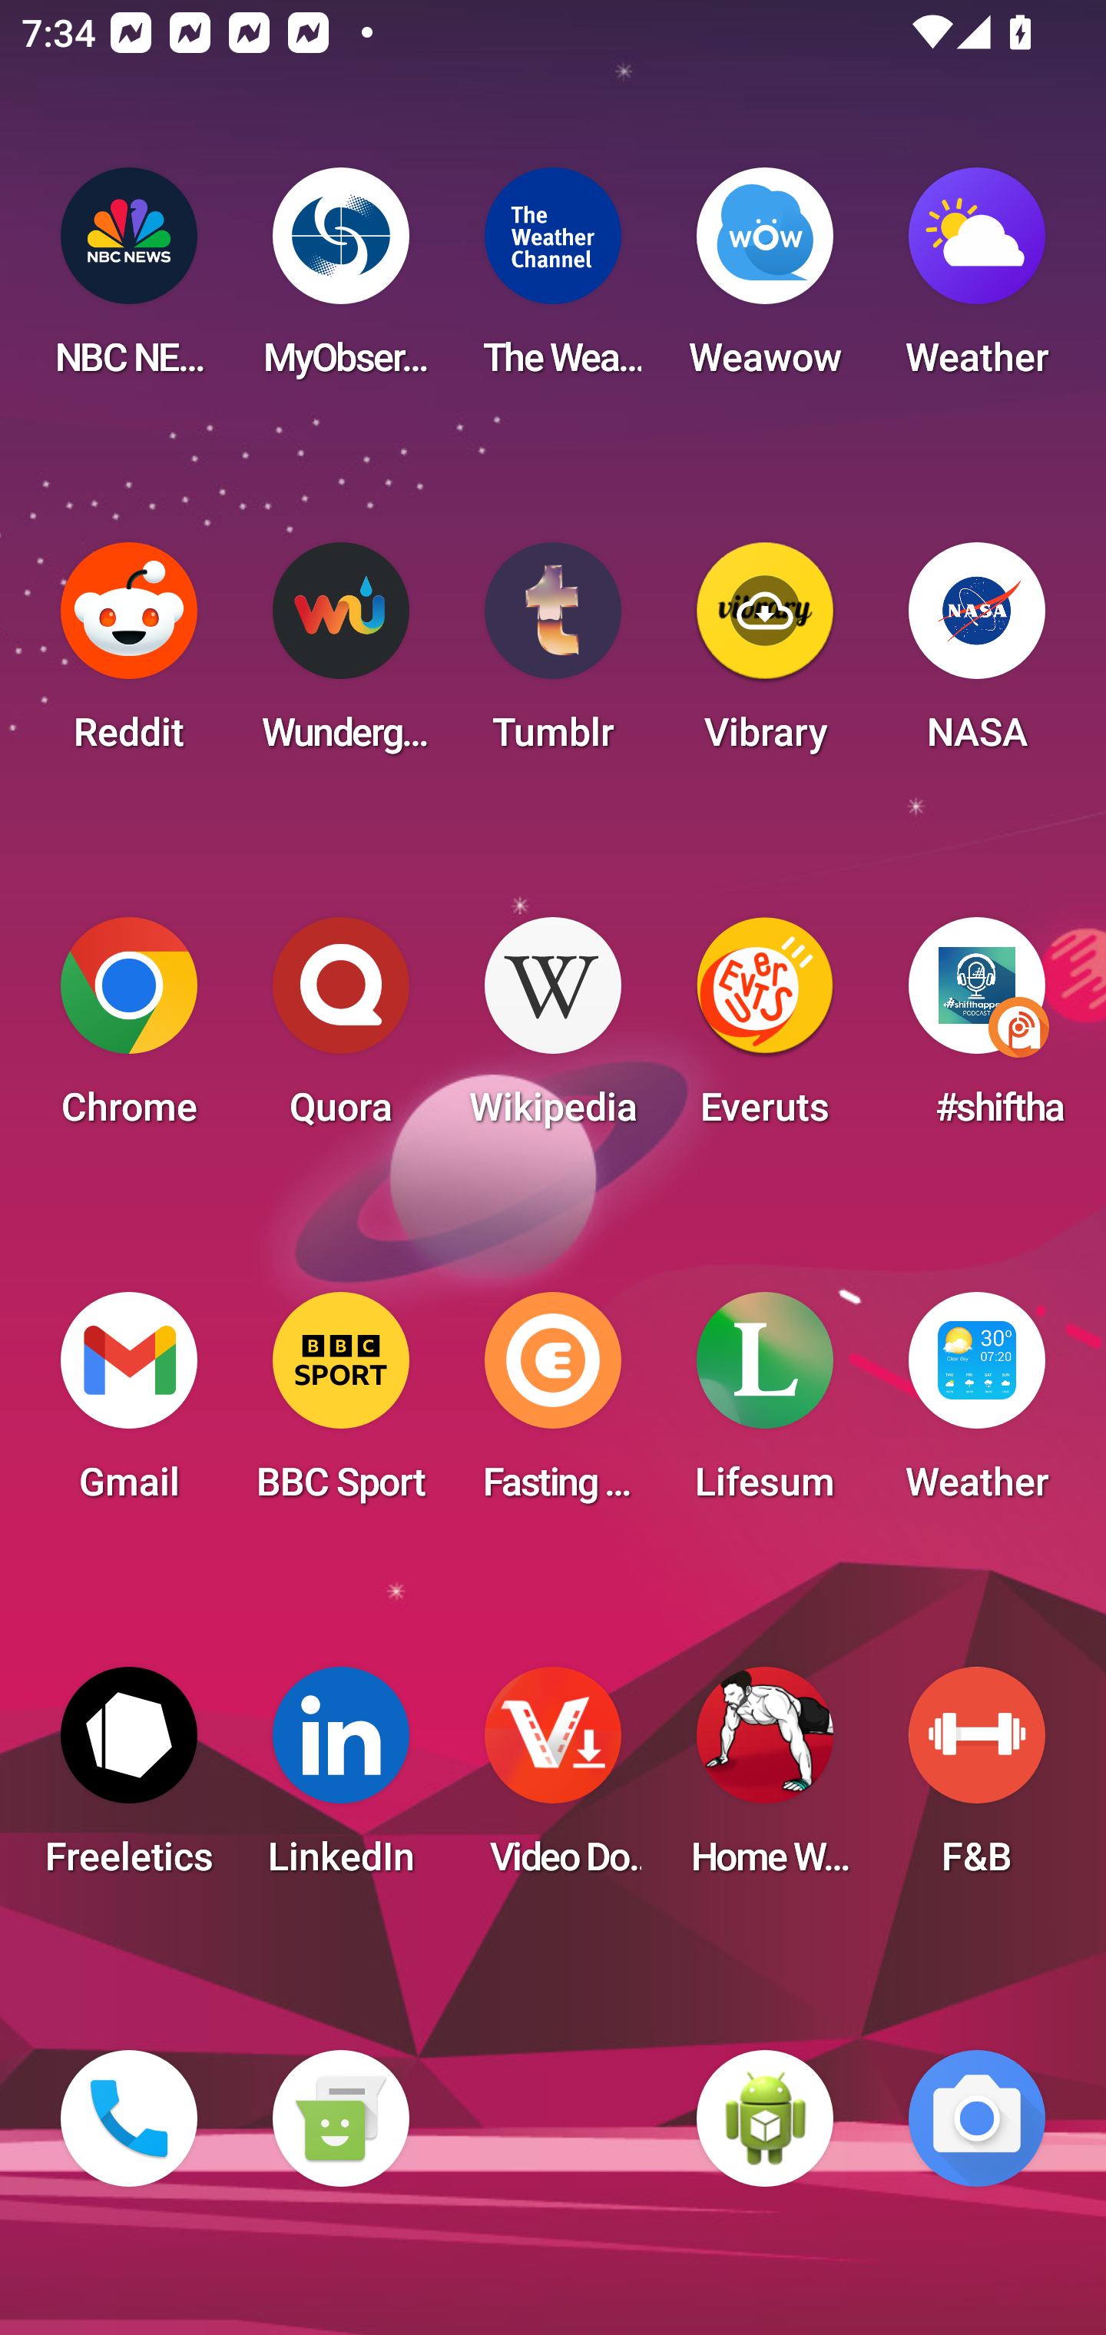 The width and height of the screenshot is (1106, 2335). What do you see at coordinates (553, 1031) in the screenshot?
I see `Wikipedia` at bounding box center [553, 1031].